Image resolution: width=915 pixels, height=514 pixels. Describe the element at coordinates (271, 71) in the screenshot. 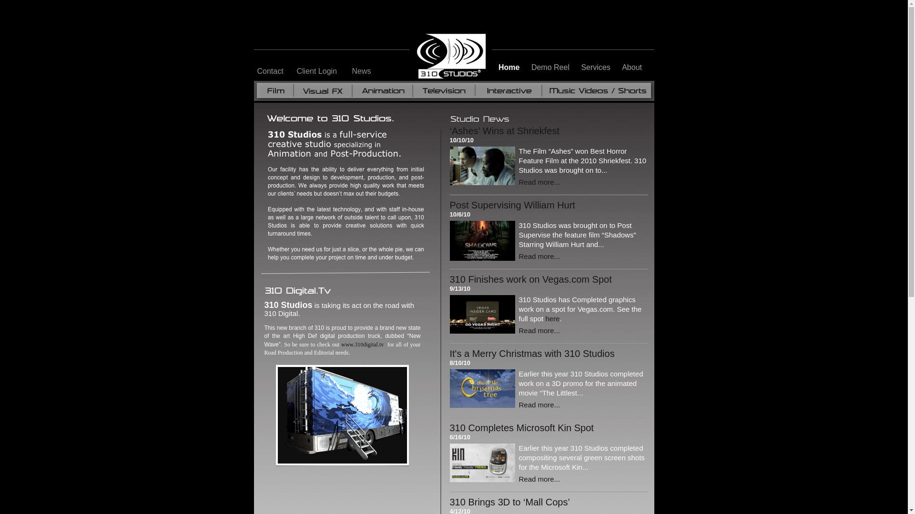

I see `Contact` at that location.